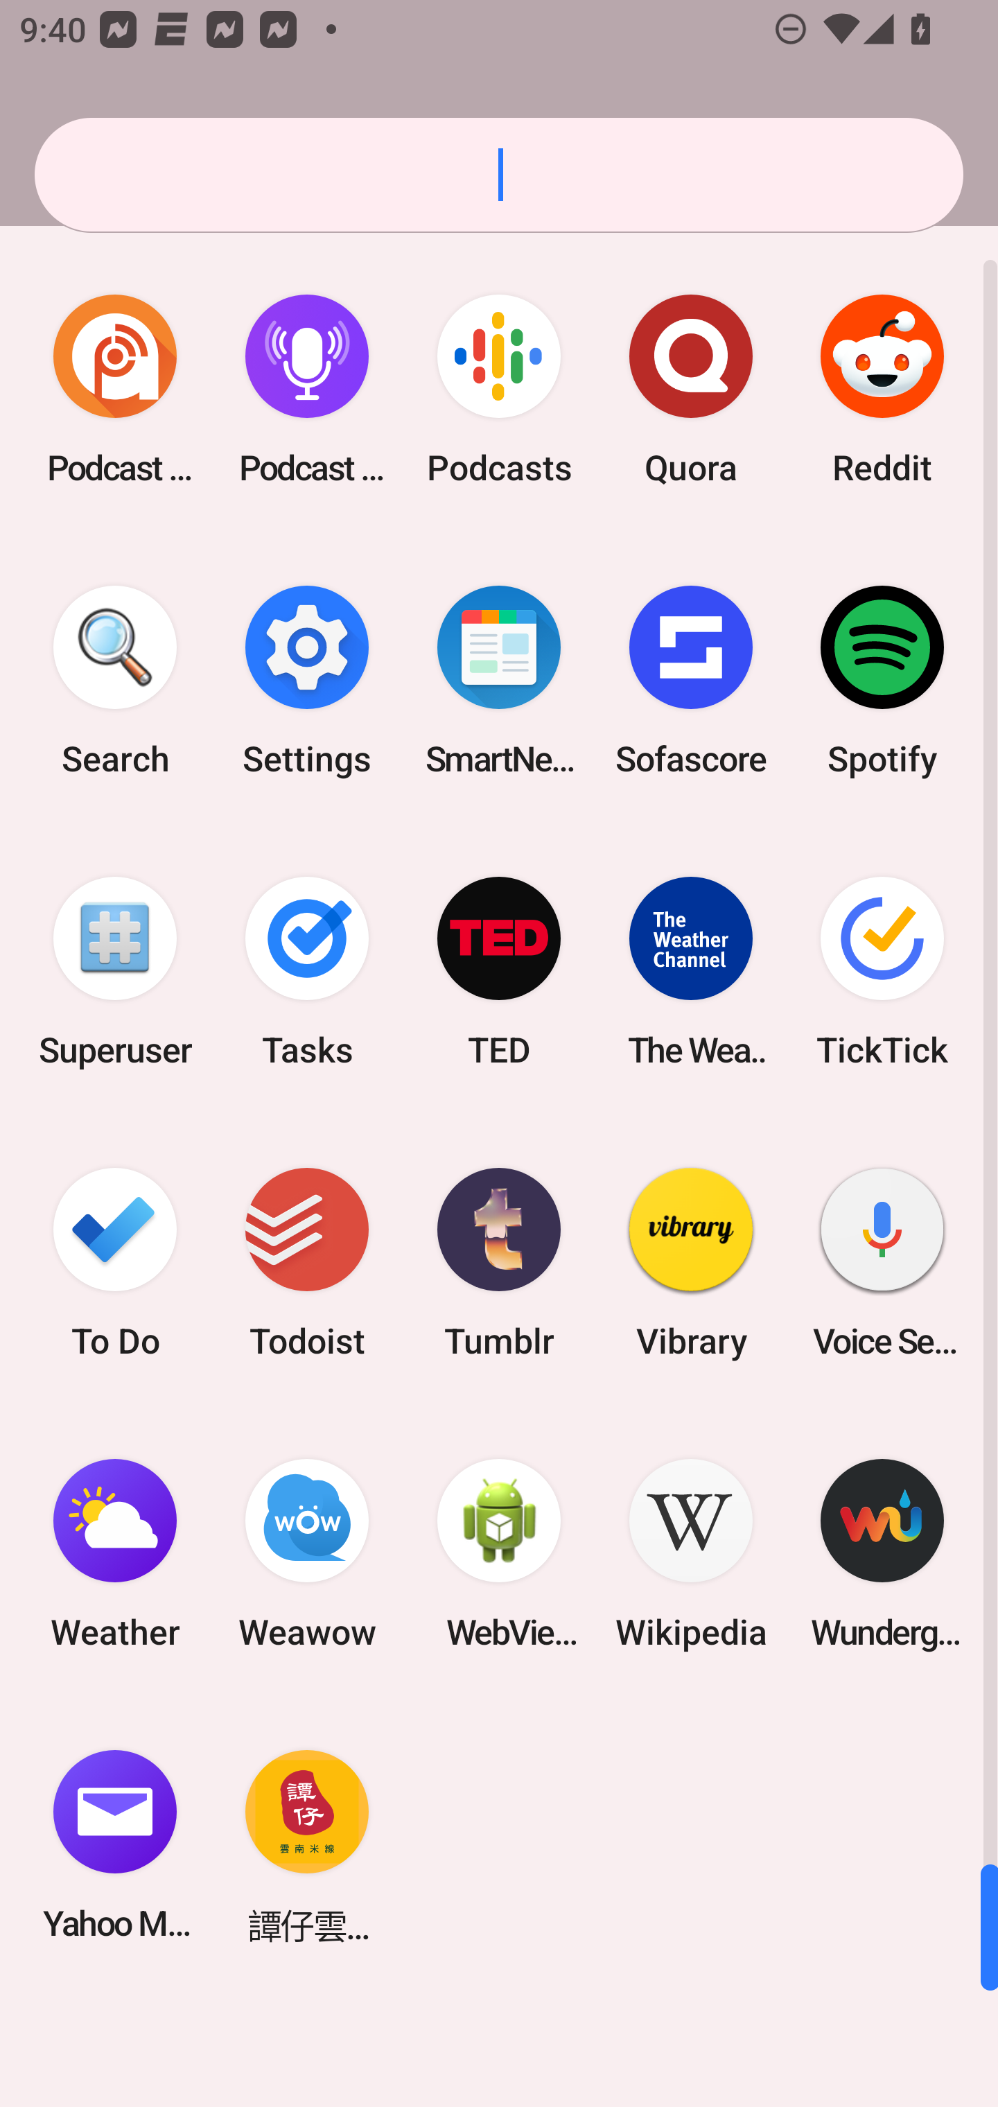 This screenshot has height=2107, width=998. I want to click on 譚仔雲南米線, so click(307, 1845).